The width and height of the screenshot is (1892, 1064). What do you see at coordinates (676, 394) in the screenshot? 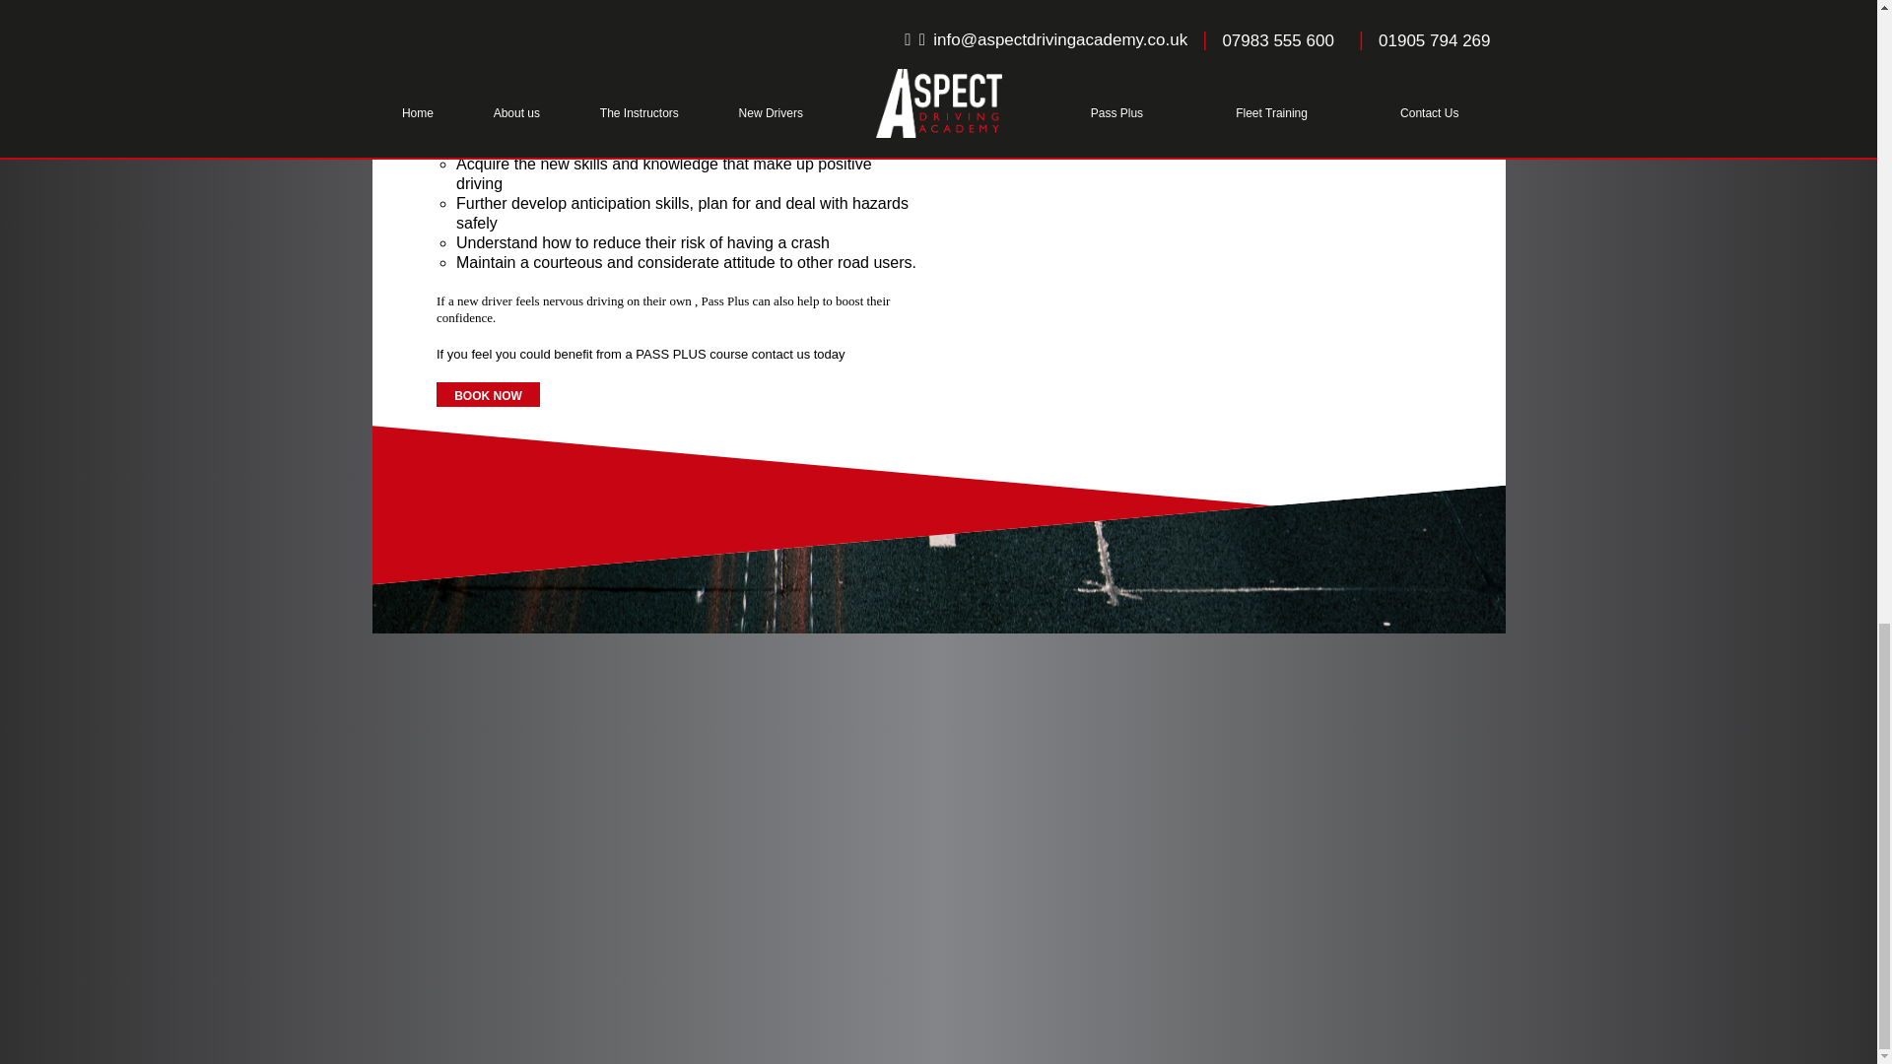
I see `BOOK NOW` at bounding box center [676, 394].